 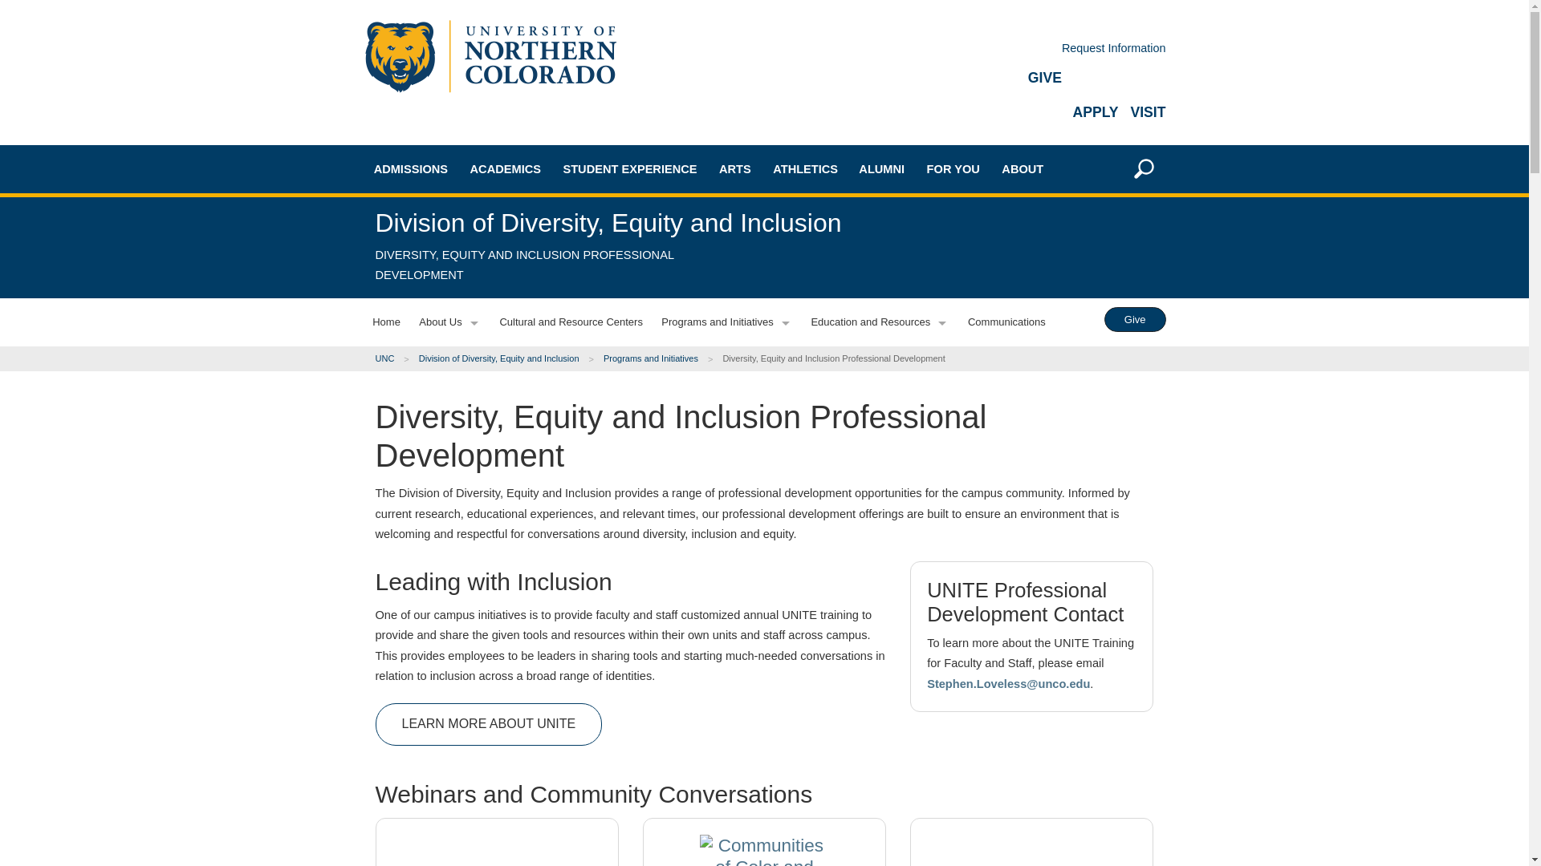 What do you see at coordinates (1130, 392) in the screenshot?
I see `Search` at bounding box center [1130, 392].